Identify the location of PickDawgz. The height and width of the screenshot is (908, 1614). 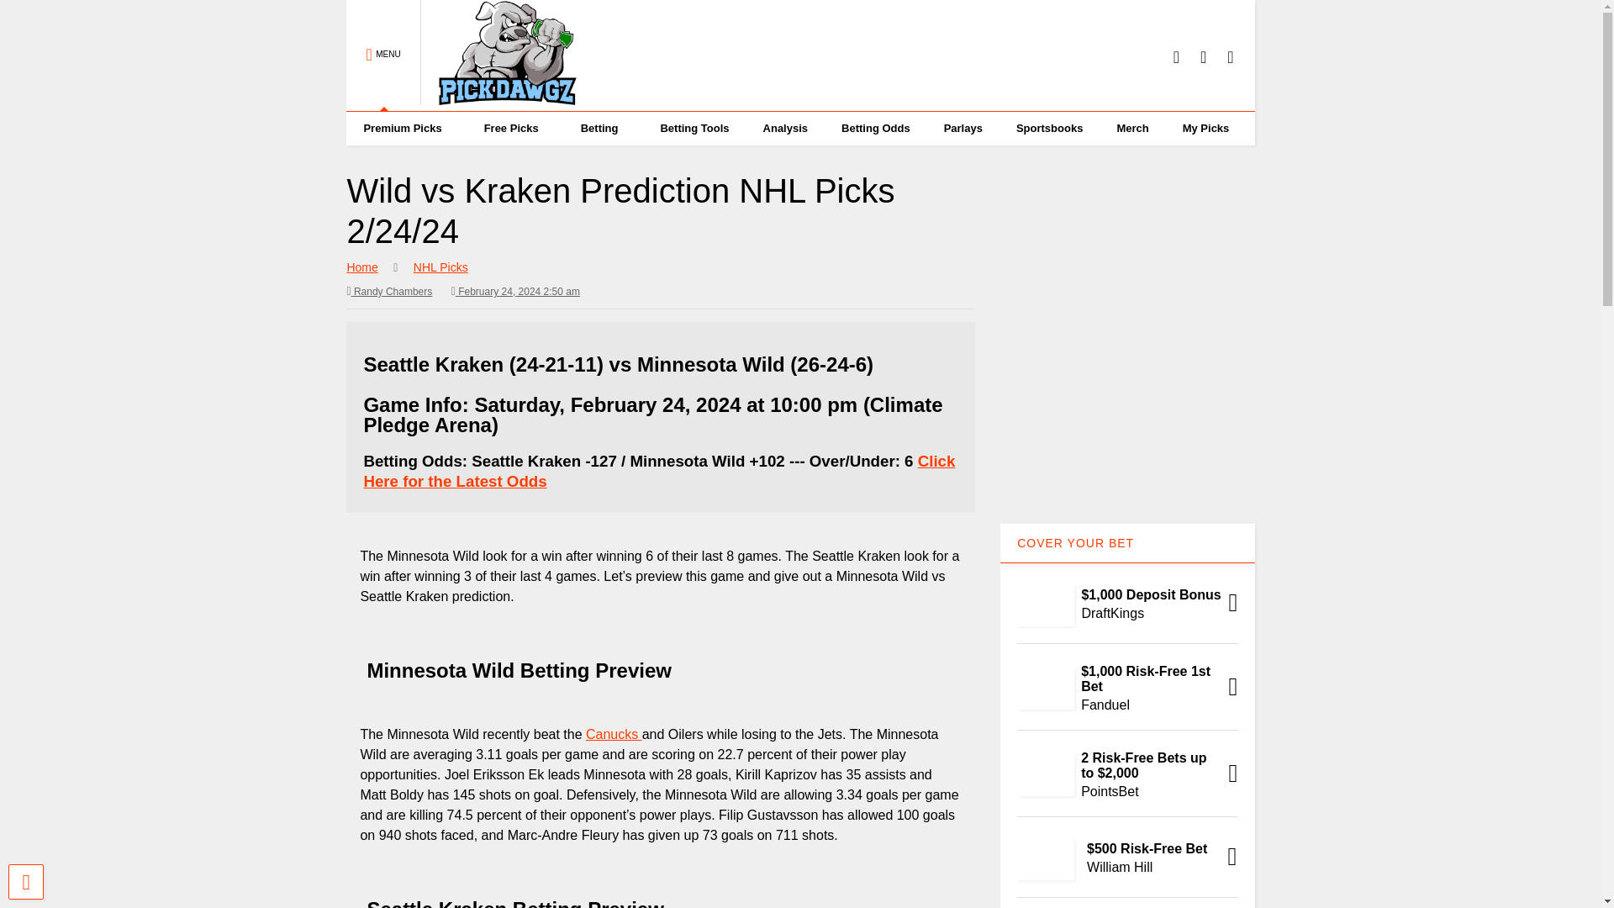
(498, 98).